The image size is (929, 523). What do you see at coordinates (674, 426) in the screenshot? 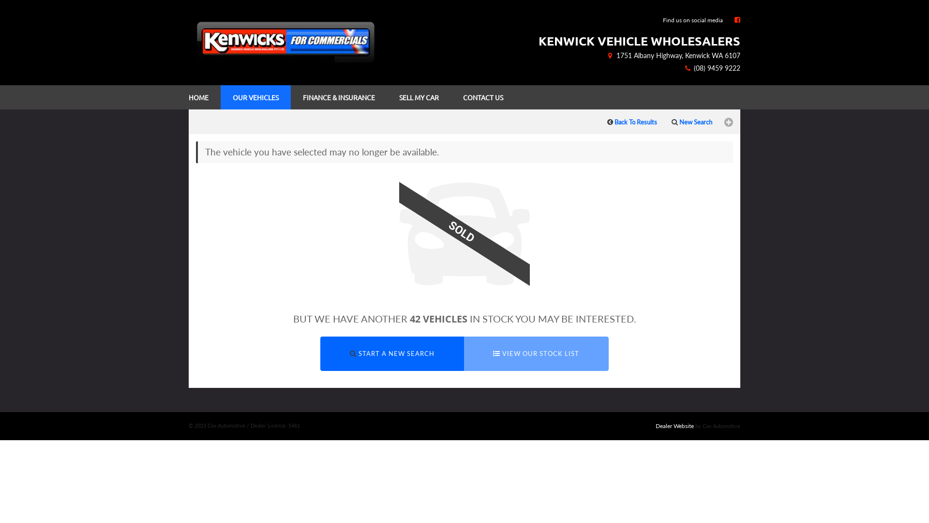
I see `Dealer Website` at bounding box center [674, 426].